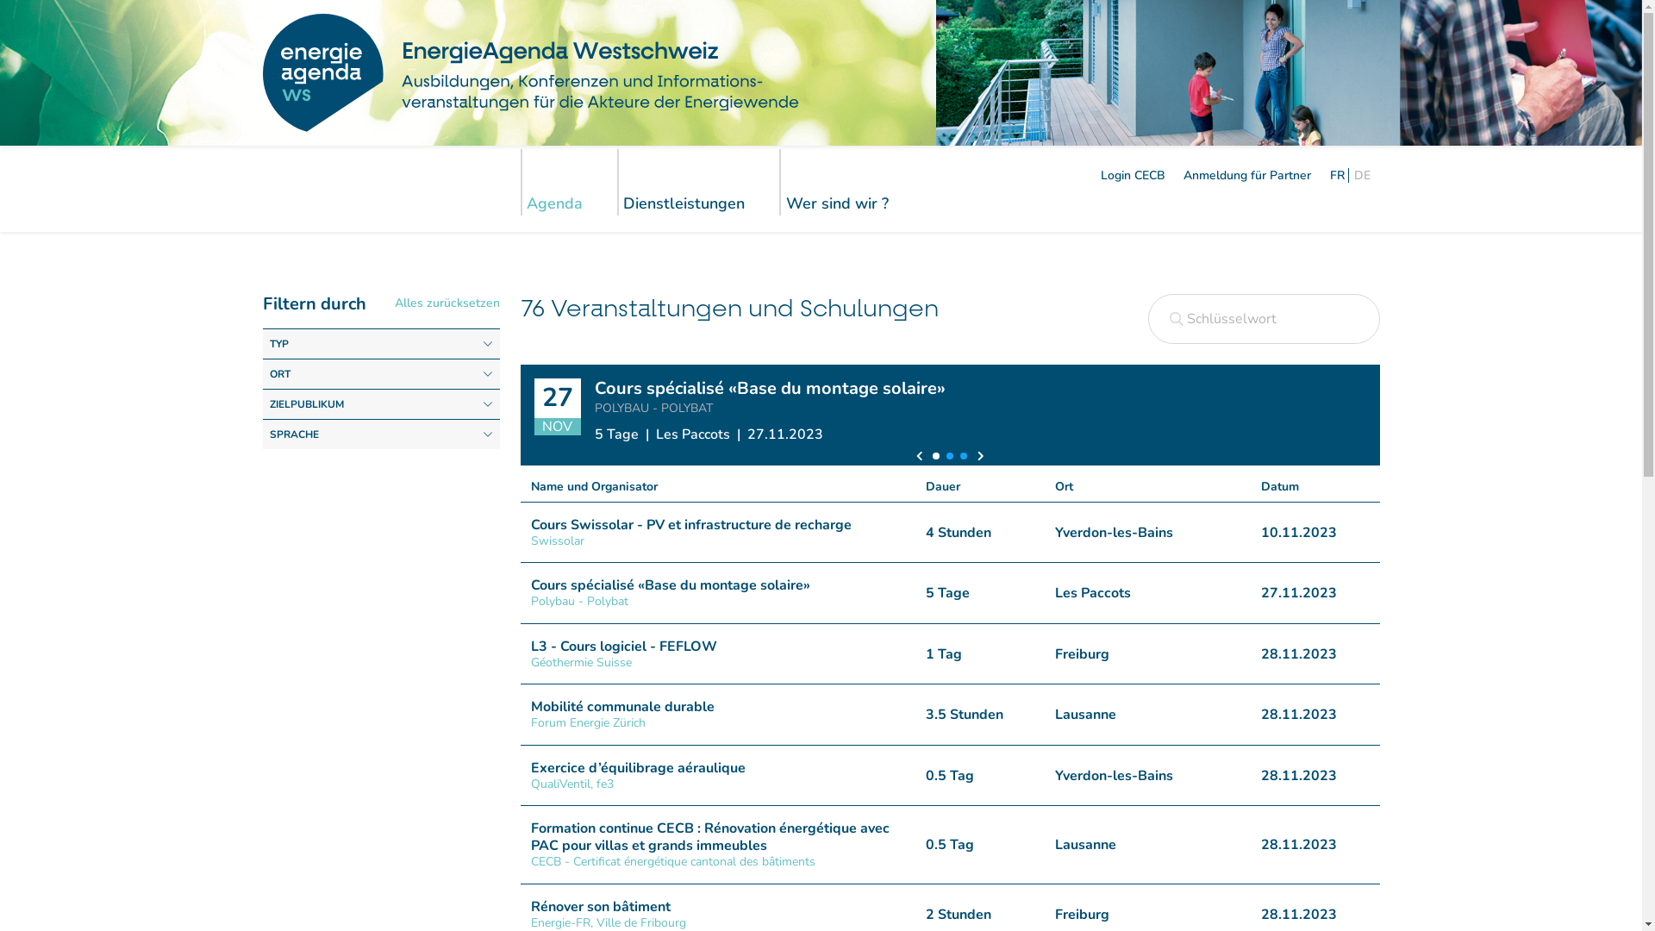 The height and width of the screenshot is (931, 1655). I want to click on TYP, so click(381, 344).